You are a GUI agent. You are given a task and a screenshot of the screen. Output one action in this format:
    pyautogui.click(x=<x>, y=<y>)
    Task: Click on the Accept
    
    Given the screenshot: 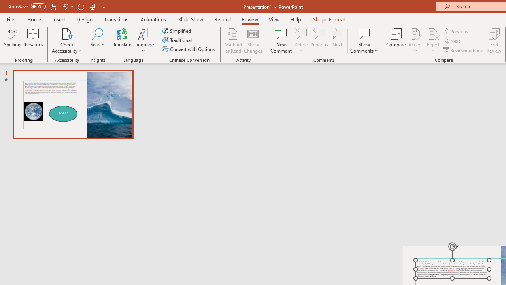 What is the action you would take?
    pyautogui.click(x=415, y=40)
    